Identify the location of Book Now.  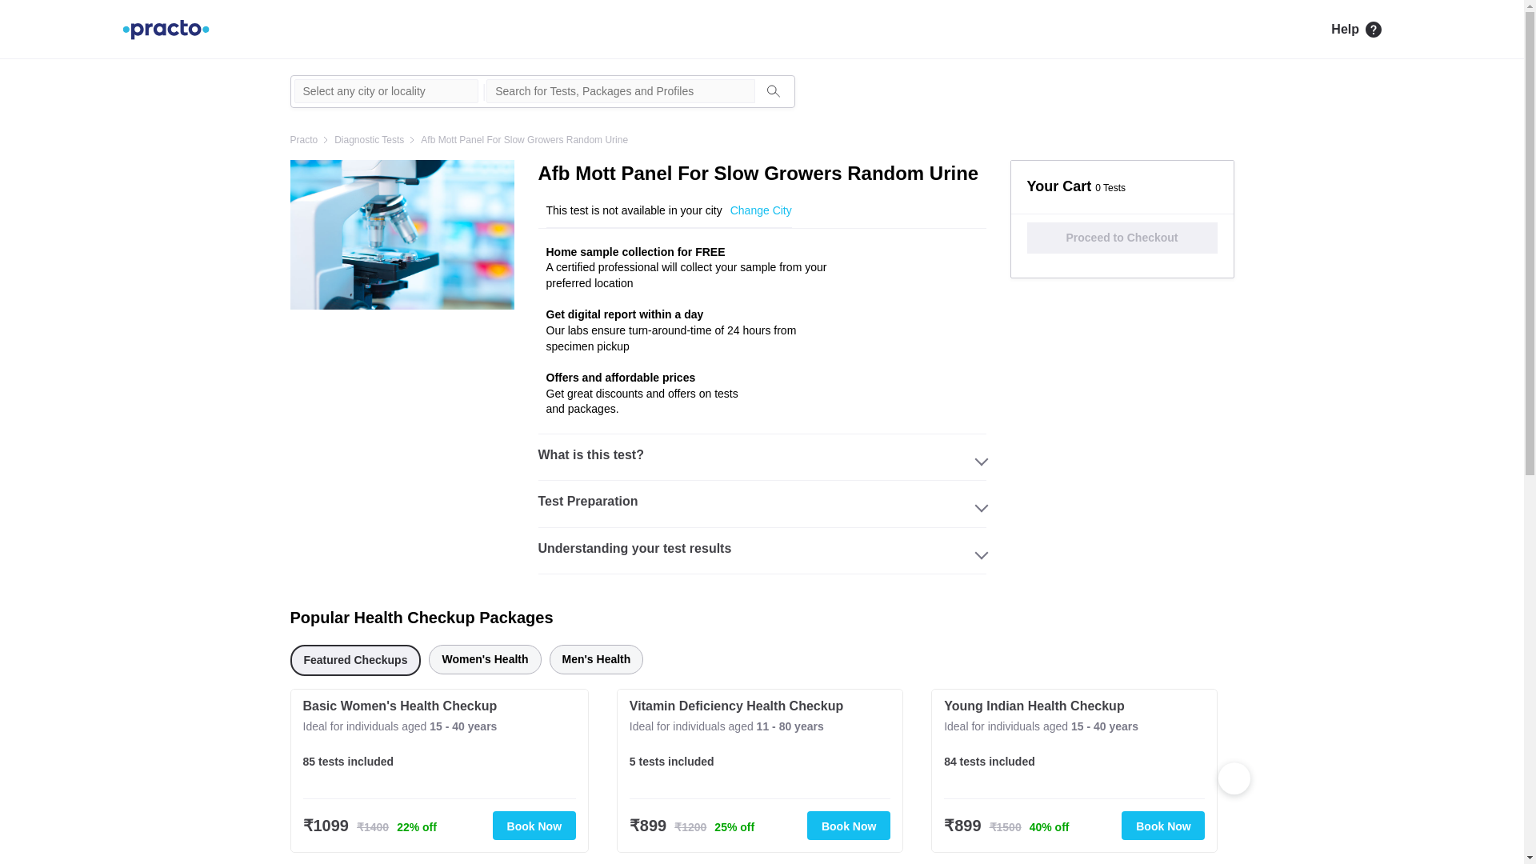
(534, 826).